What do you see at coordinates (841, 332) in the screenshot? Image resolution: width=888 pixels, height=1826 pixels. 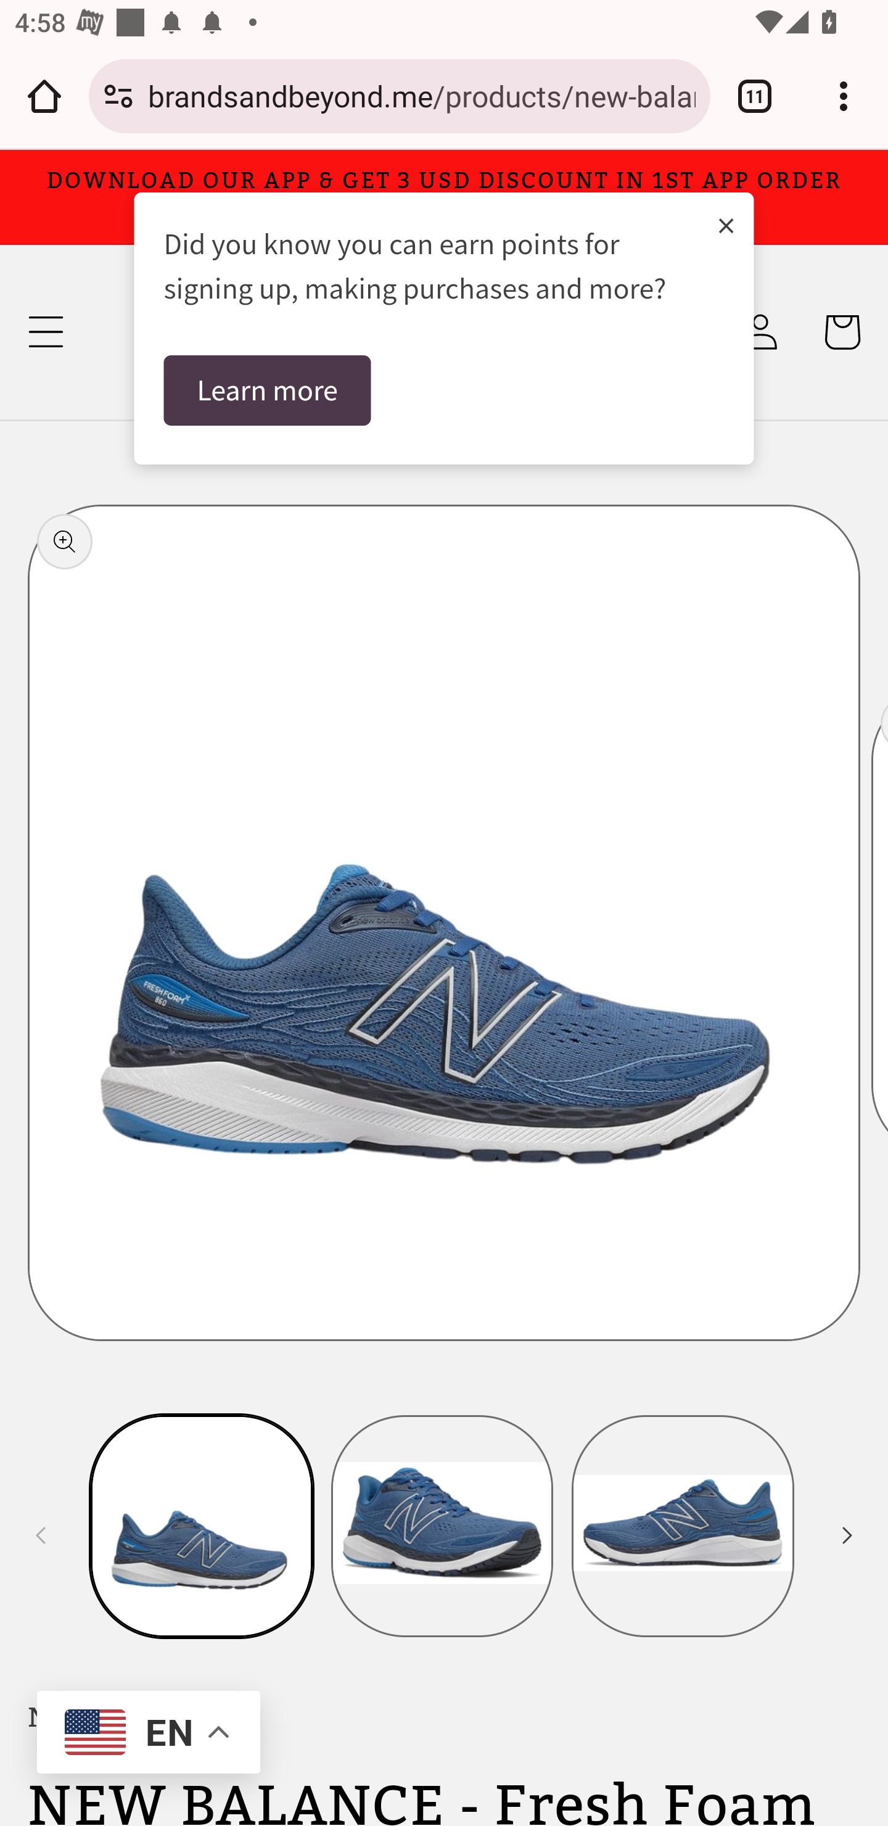 I see `Cart` at bounding box center [841, 332].